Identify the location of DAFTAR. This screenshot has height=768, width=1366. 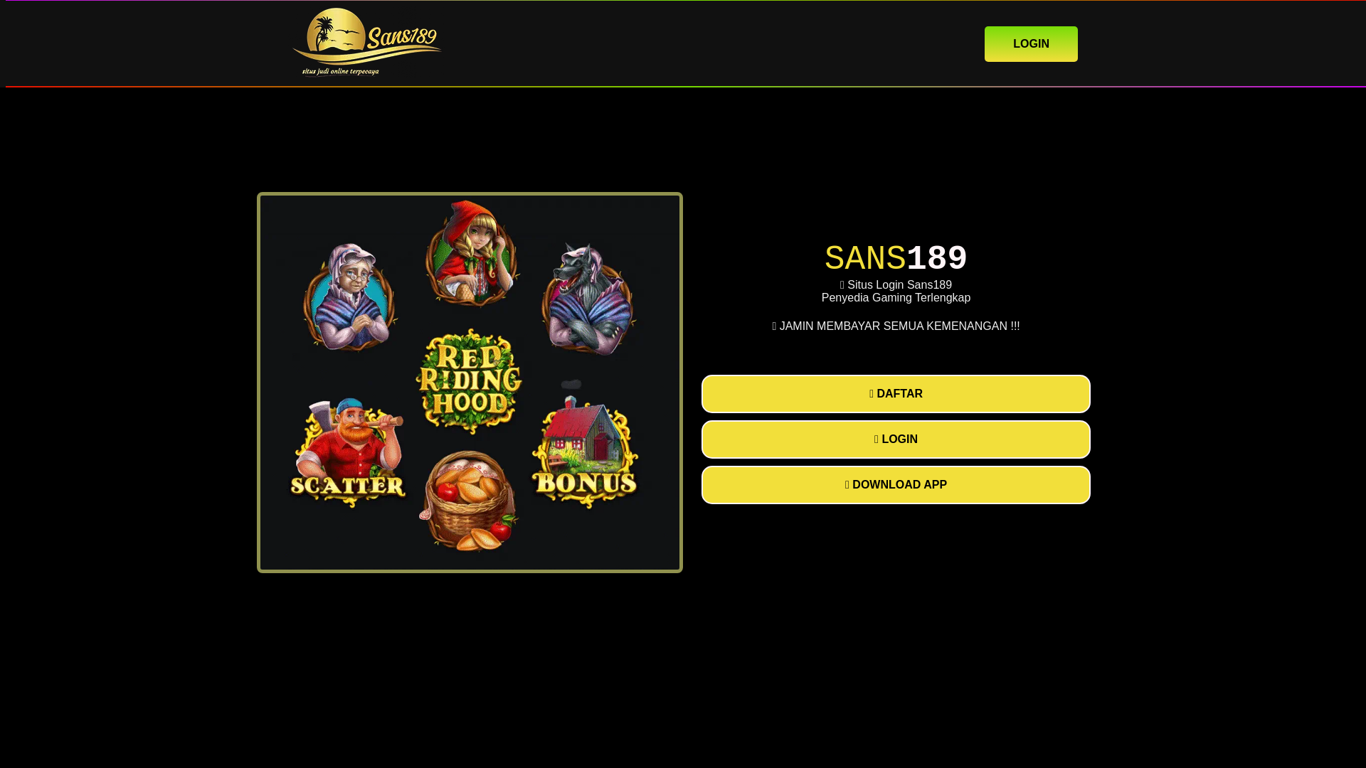
(896, 394).